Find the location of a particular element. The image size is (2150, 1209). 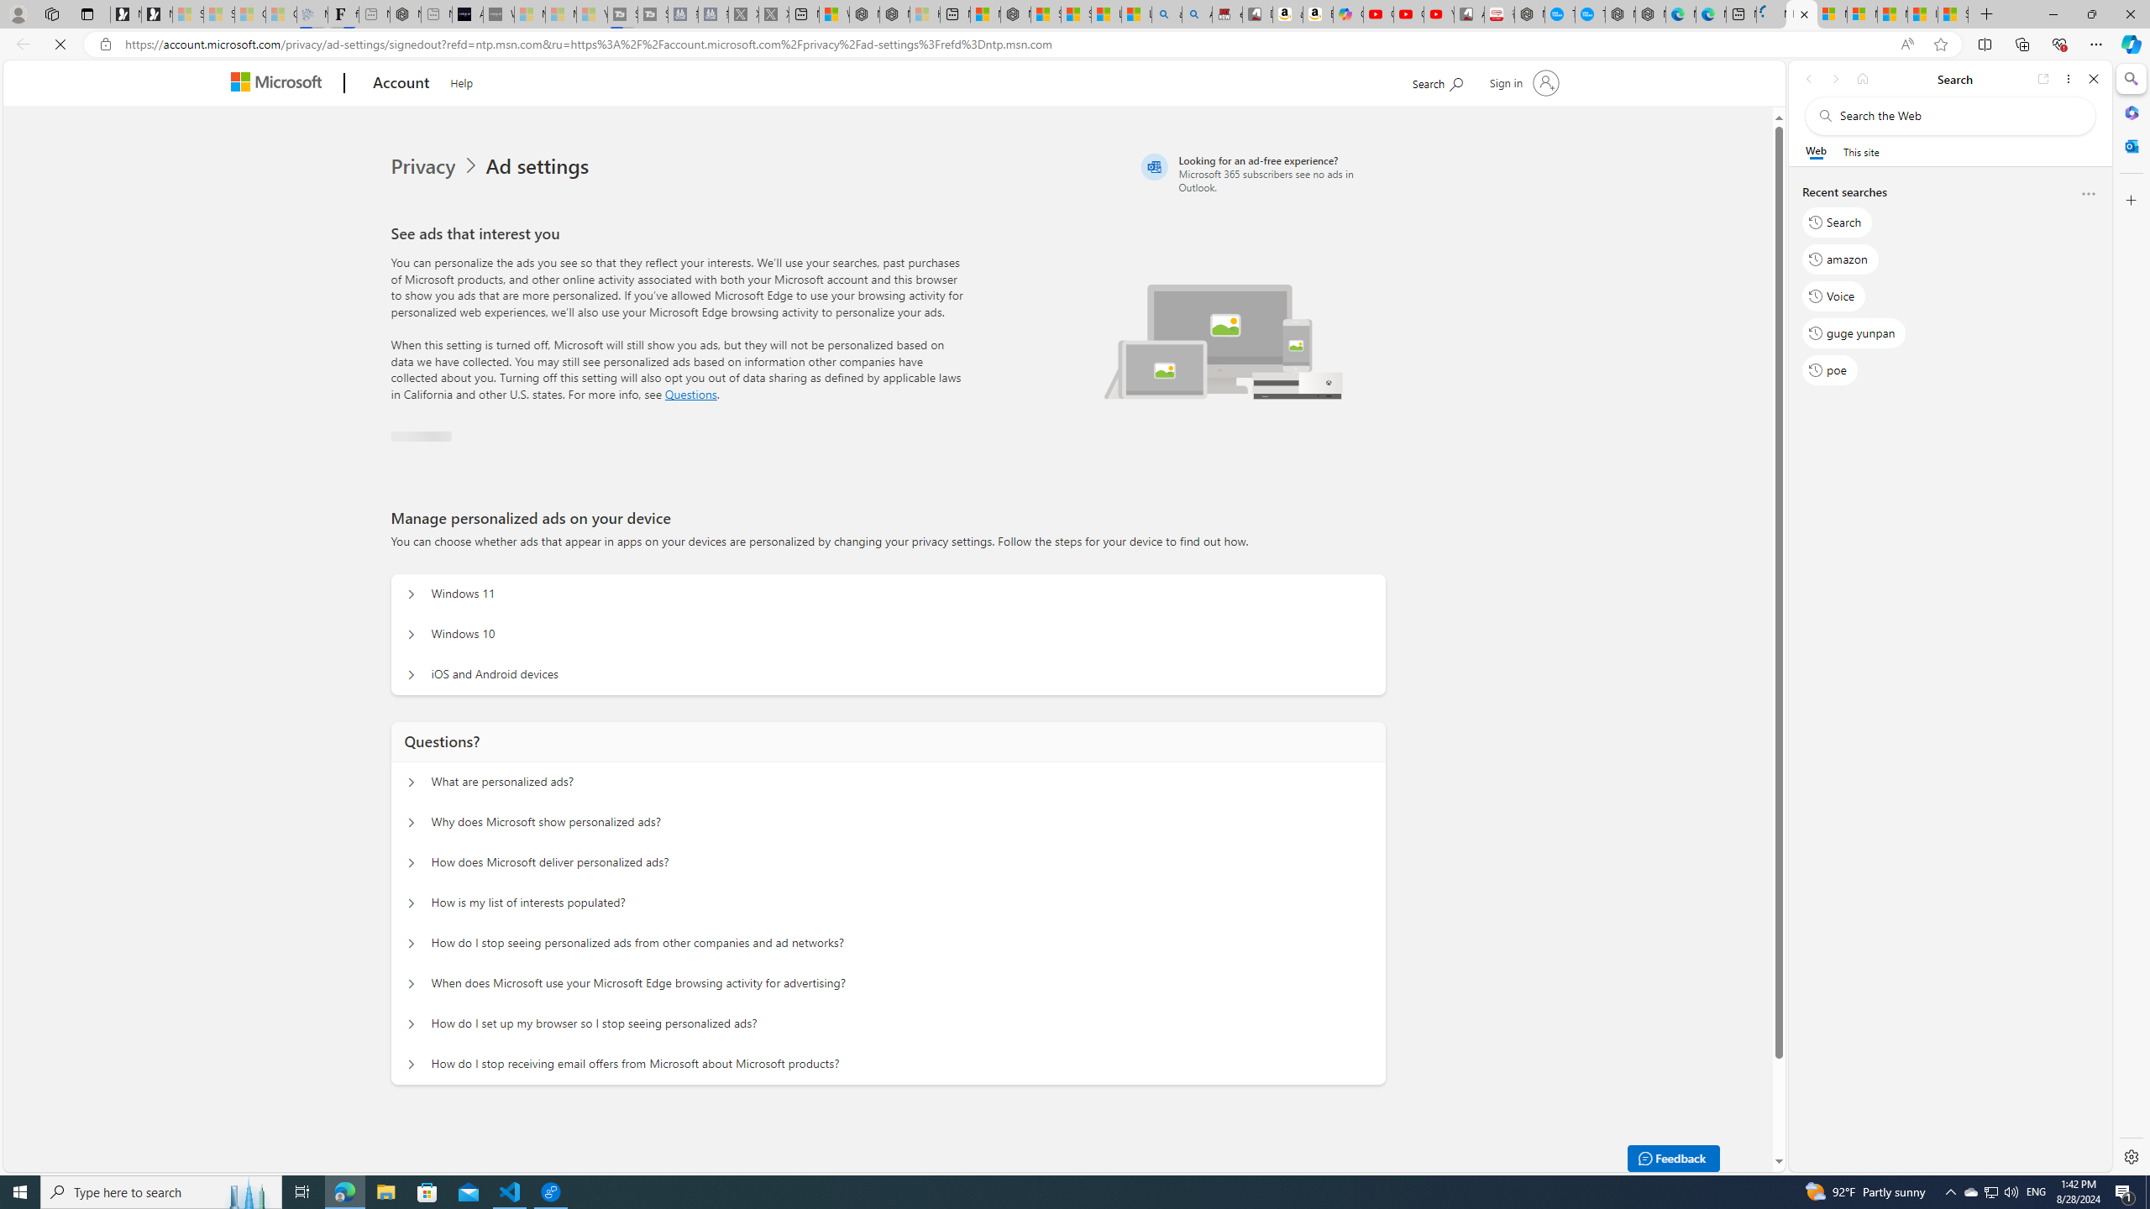

Search the web is located at coordinates (1959, 116).